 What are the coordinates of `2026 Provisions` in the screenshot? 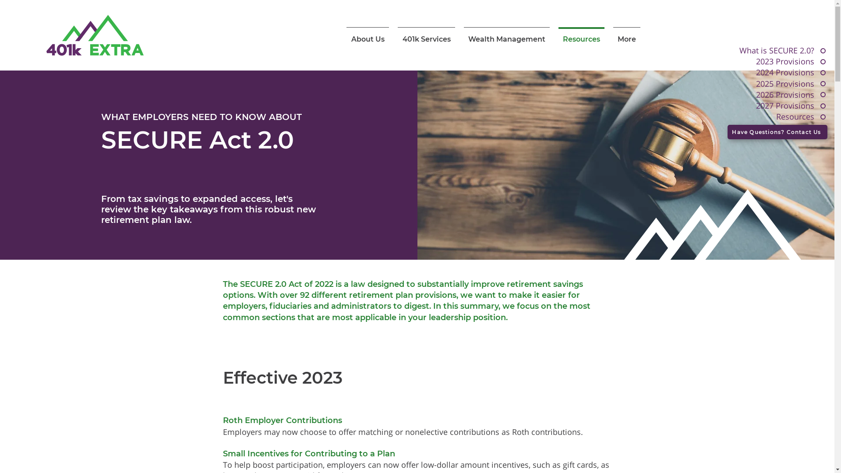 It's located at (754, 95).